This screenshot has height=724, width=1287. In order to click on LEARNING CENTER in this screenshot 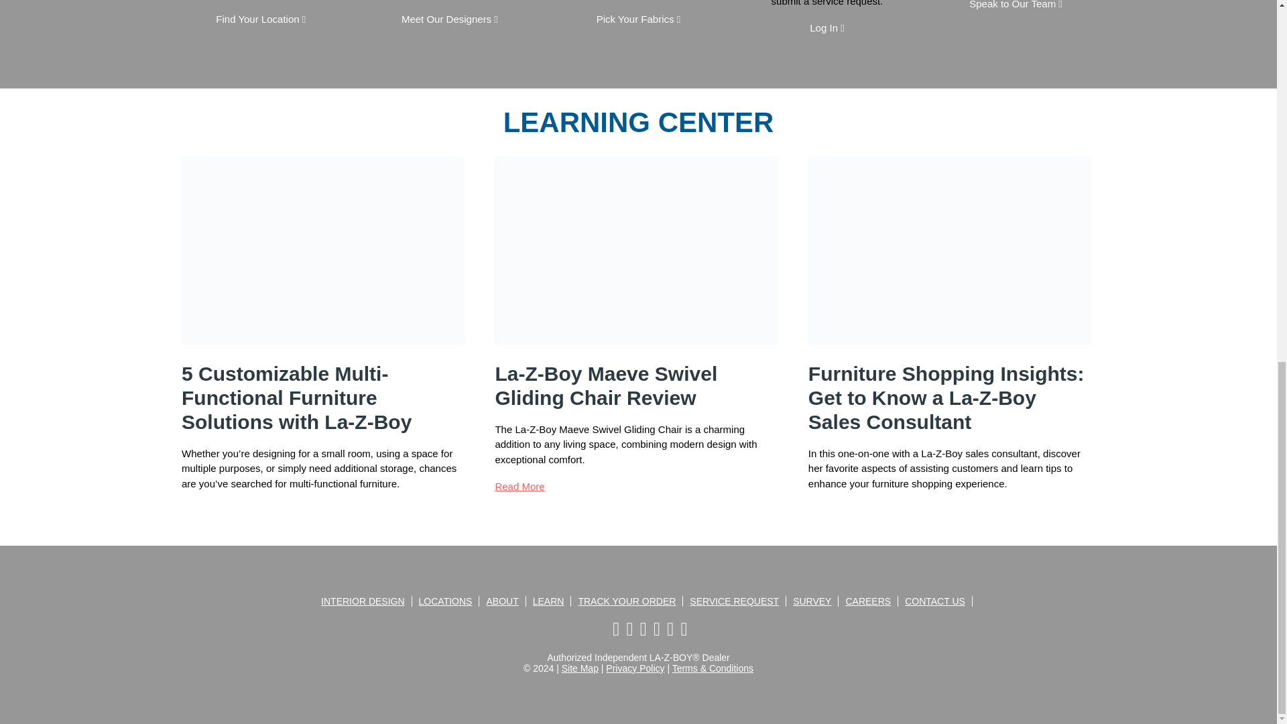, I will do `click(638, 121)`.